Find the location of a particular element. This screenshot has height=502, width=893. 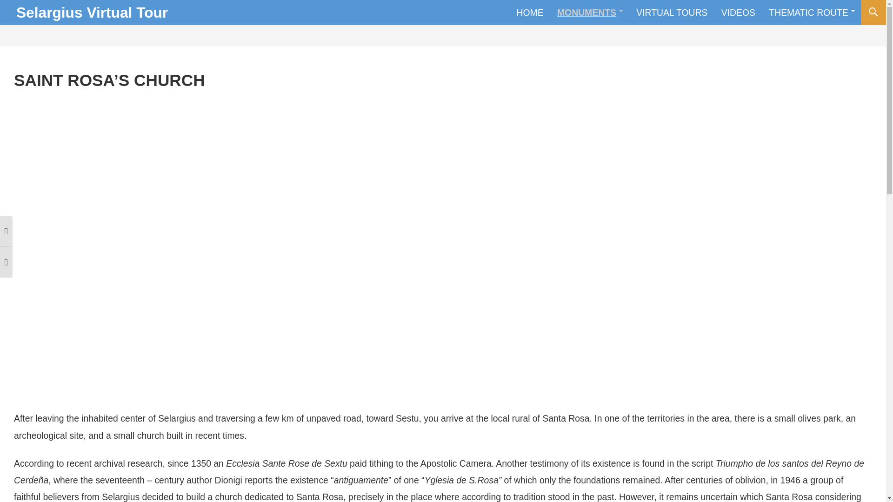

THEMATIC ROUTE is located at coordinates (812, 12).